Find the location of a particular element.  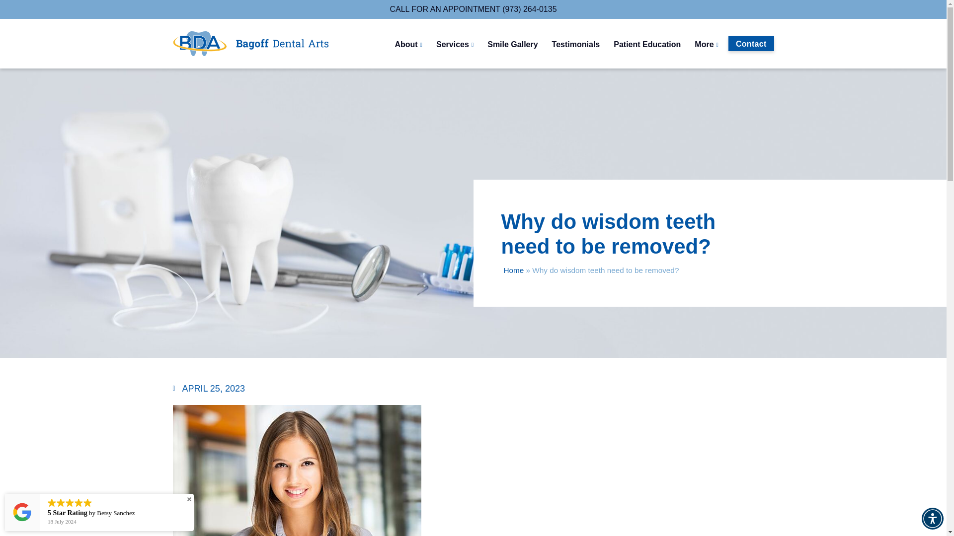

Accessibility Menu is located at coordinates (932, 518).